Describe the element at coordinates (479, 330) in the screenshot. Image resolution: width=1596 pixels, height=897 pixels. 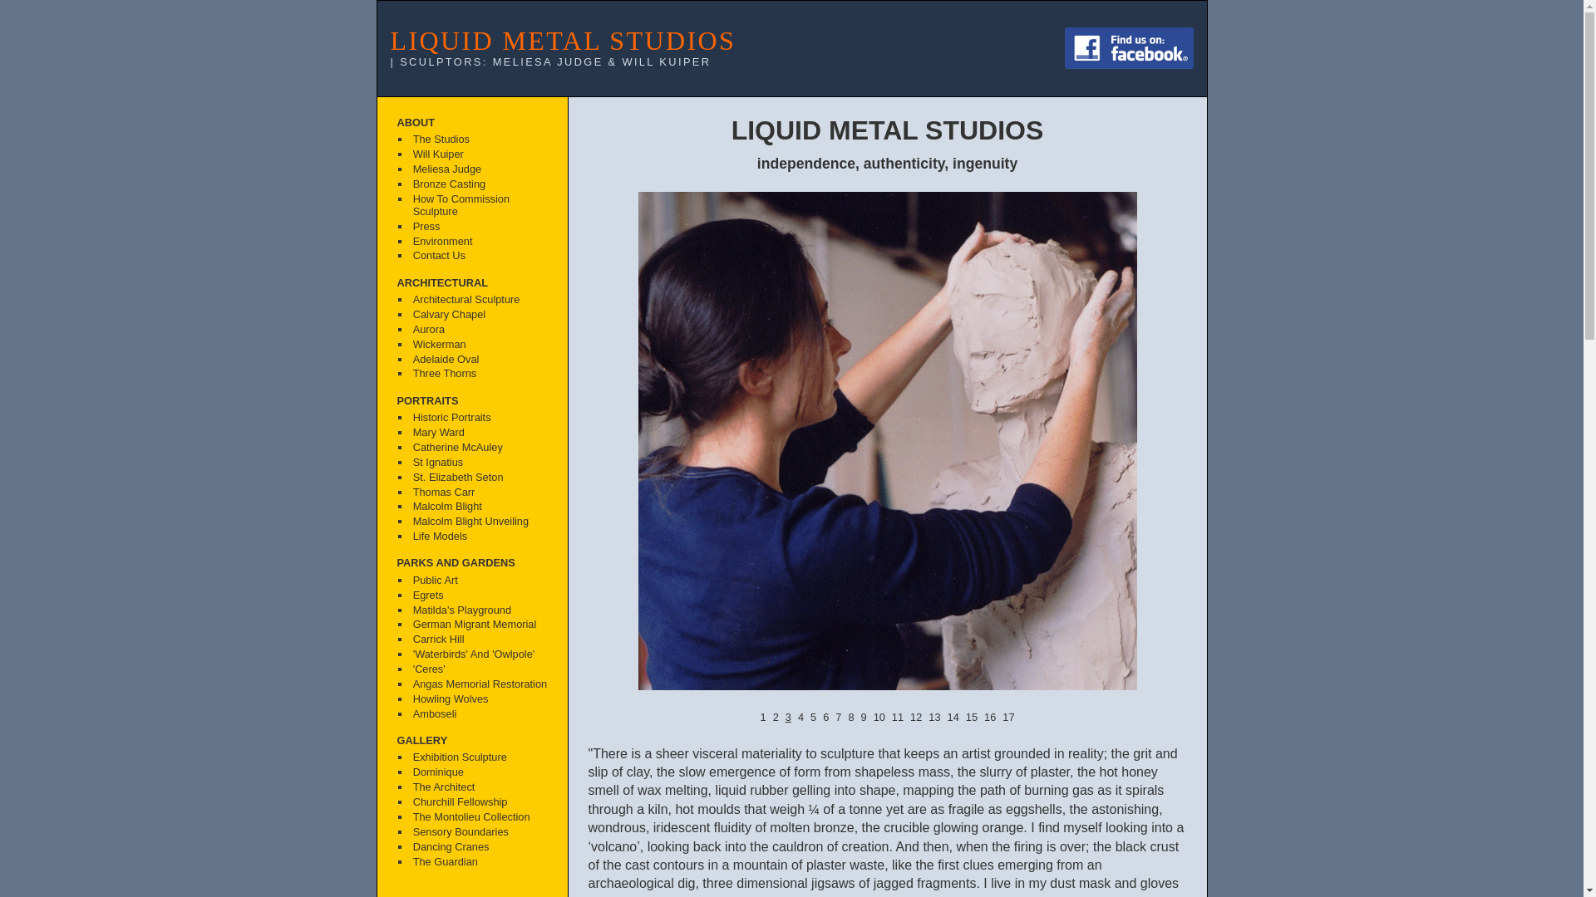
I see `Aurora` at that location.